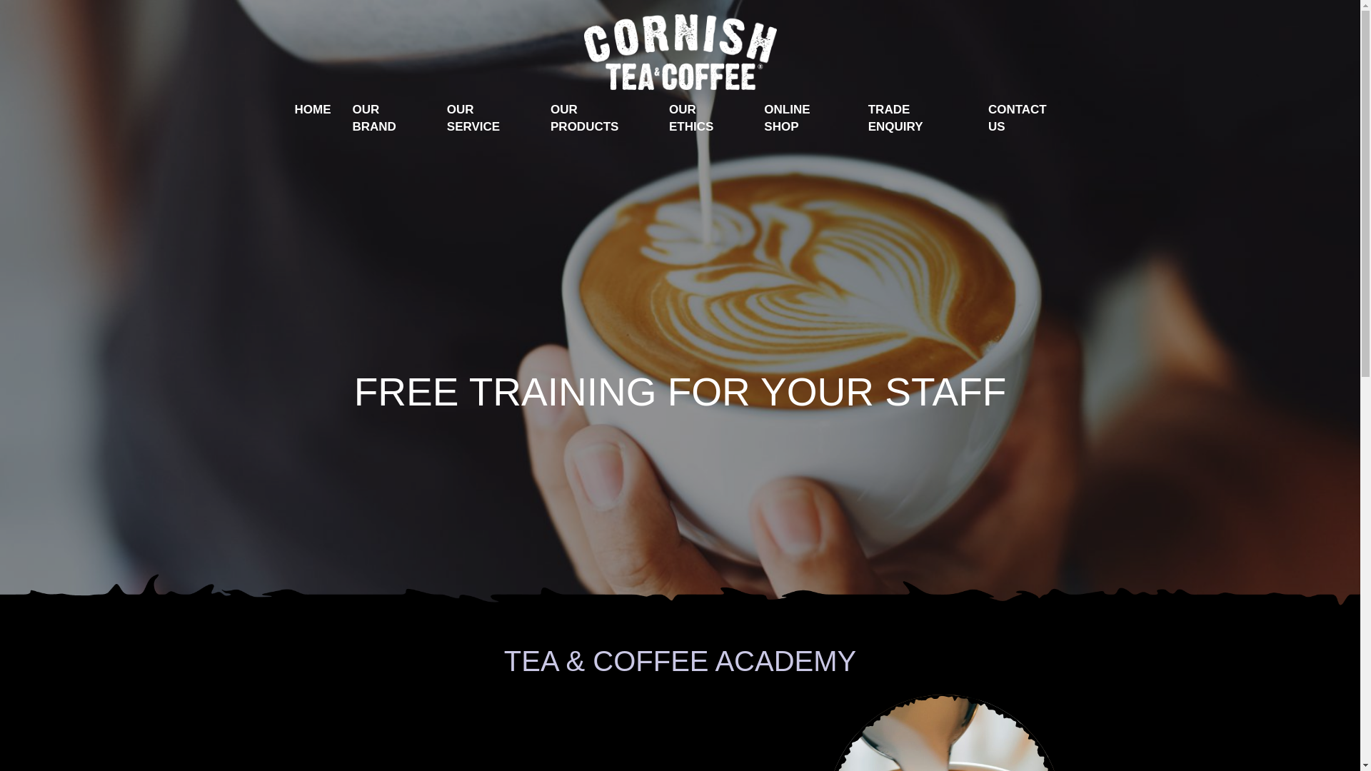 The height and width of the screenshot is (771, 1371). I want to click on CONTACT US, so click(1027, 119).